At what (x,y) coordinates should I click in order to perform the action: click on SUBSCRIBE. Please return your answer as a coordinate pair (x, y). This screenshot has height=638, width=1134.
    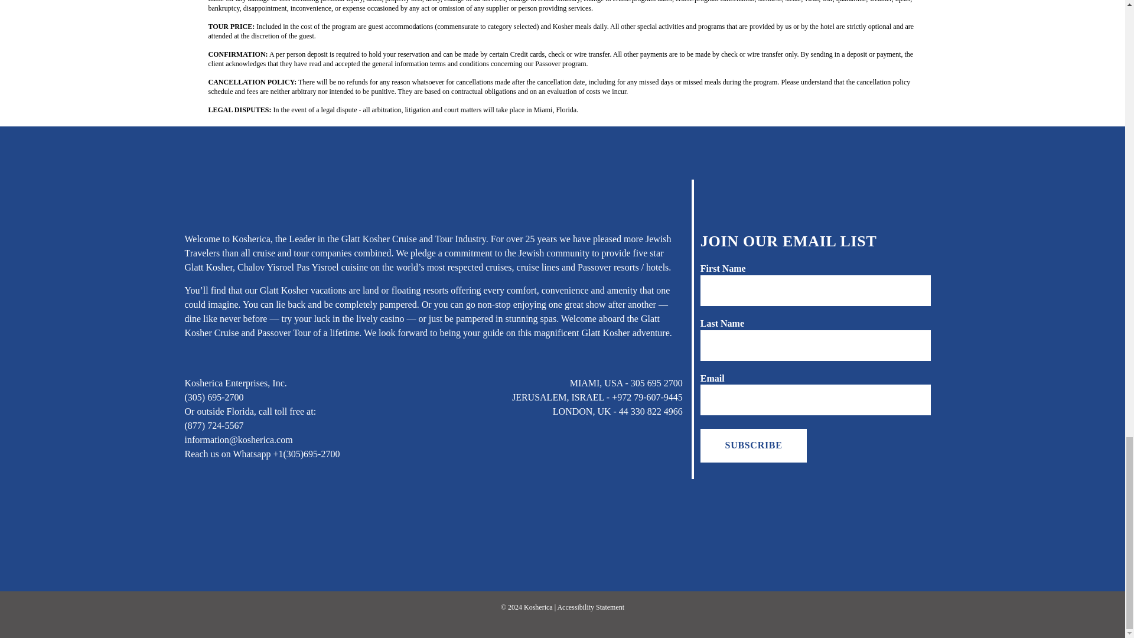
    Looking at the image, I should click on (754, 445).